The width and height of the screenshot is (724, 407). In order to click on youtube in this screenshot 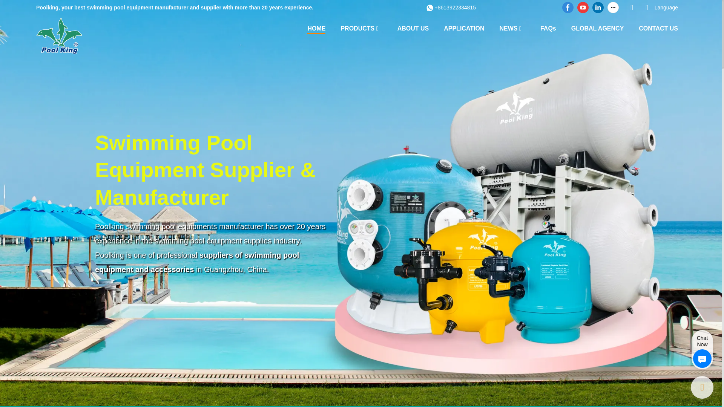, I will do `click(583, 8)`.